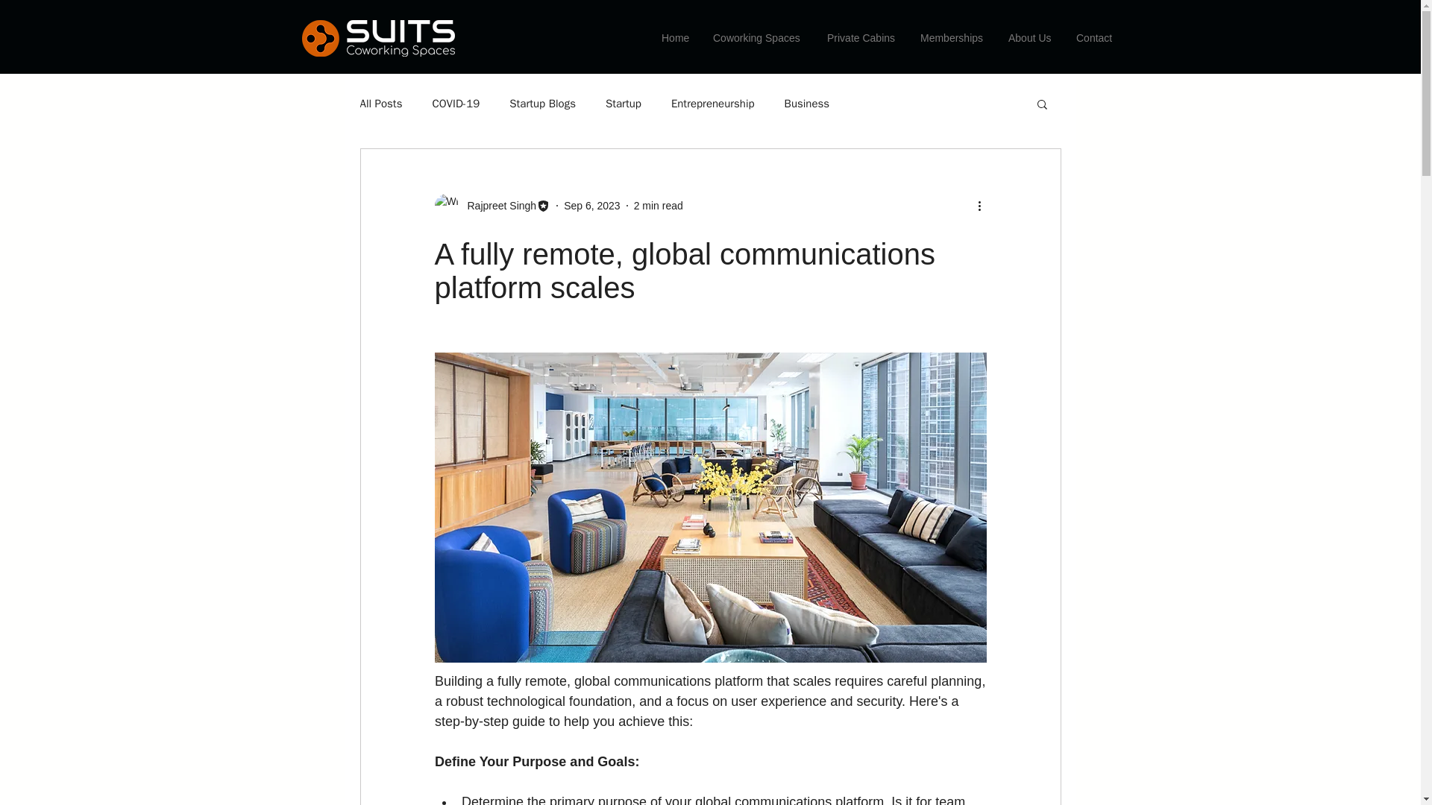 The width and height of the screenshot is (1432, 805). I want to click on Contact, so click(1095, 37).